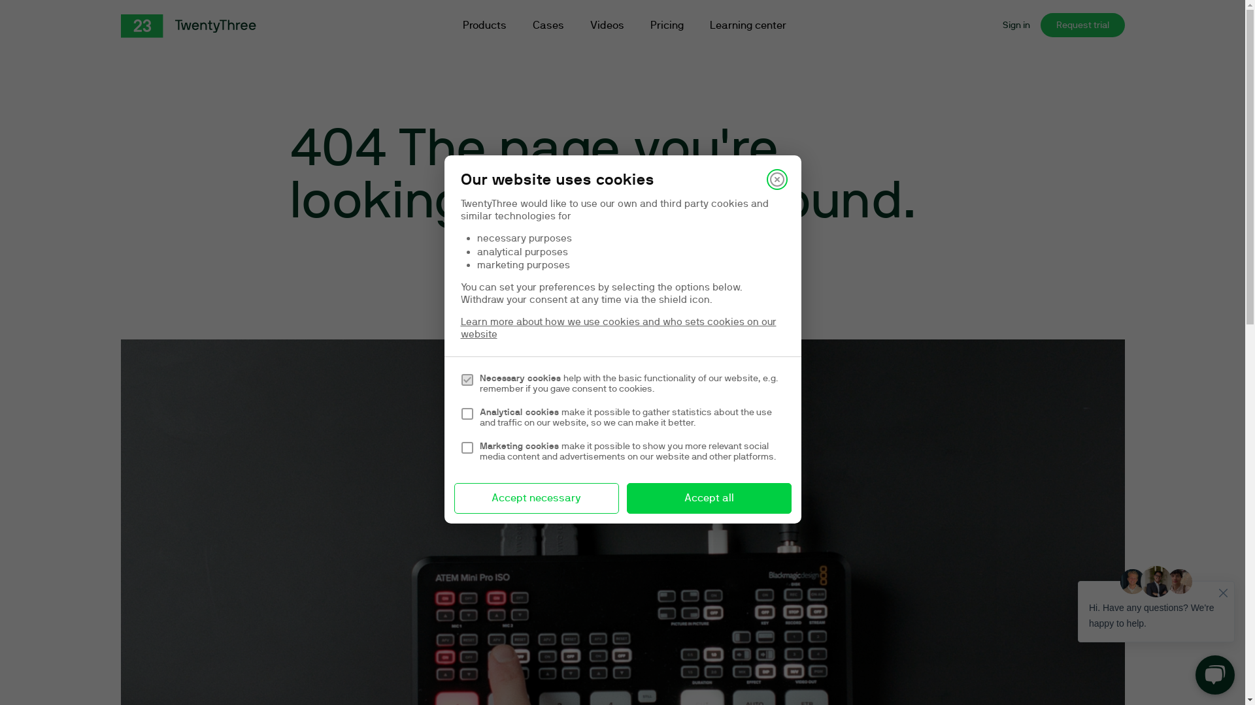  What do you see at coordinates (667, 26) in the screenshot?
I see `Pricing` at bounding box center [667, 26].